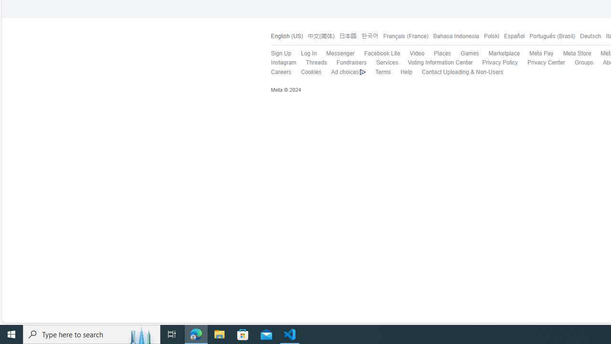 The height and width of the screenshot is (344, 611). What do you see at coordinates (462, 72) in the screenshot?
I see `Contact Uploading & Non-Users` at bounding box center [462, 72].